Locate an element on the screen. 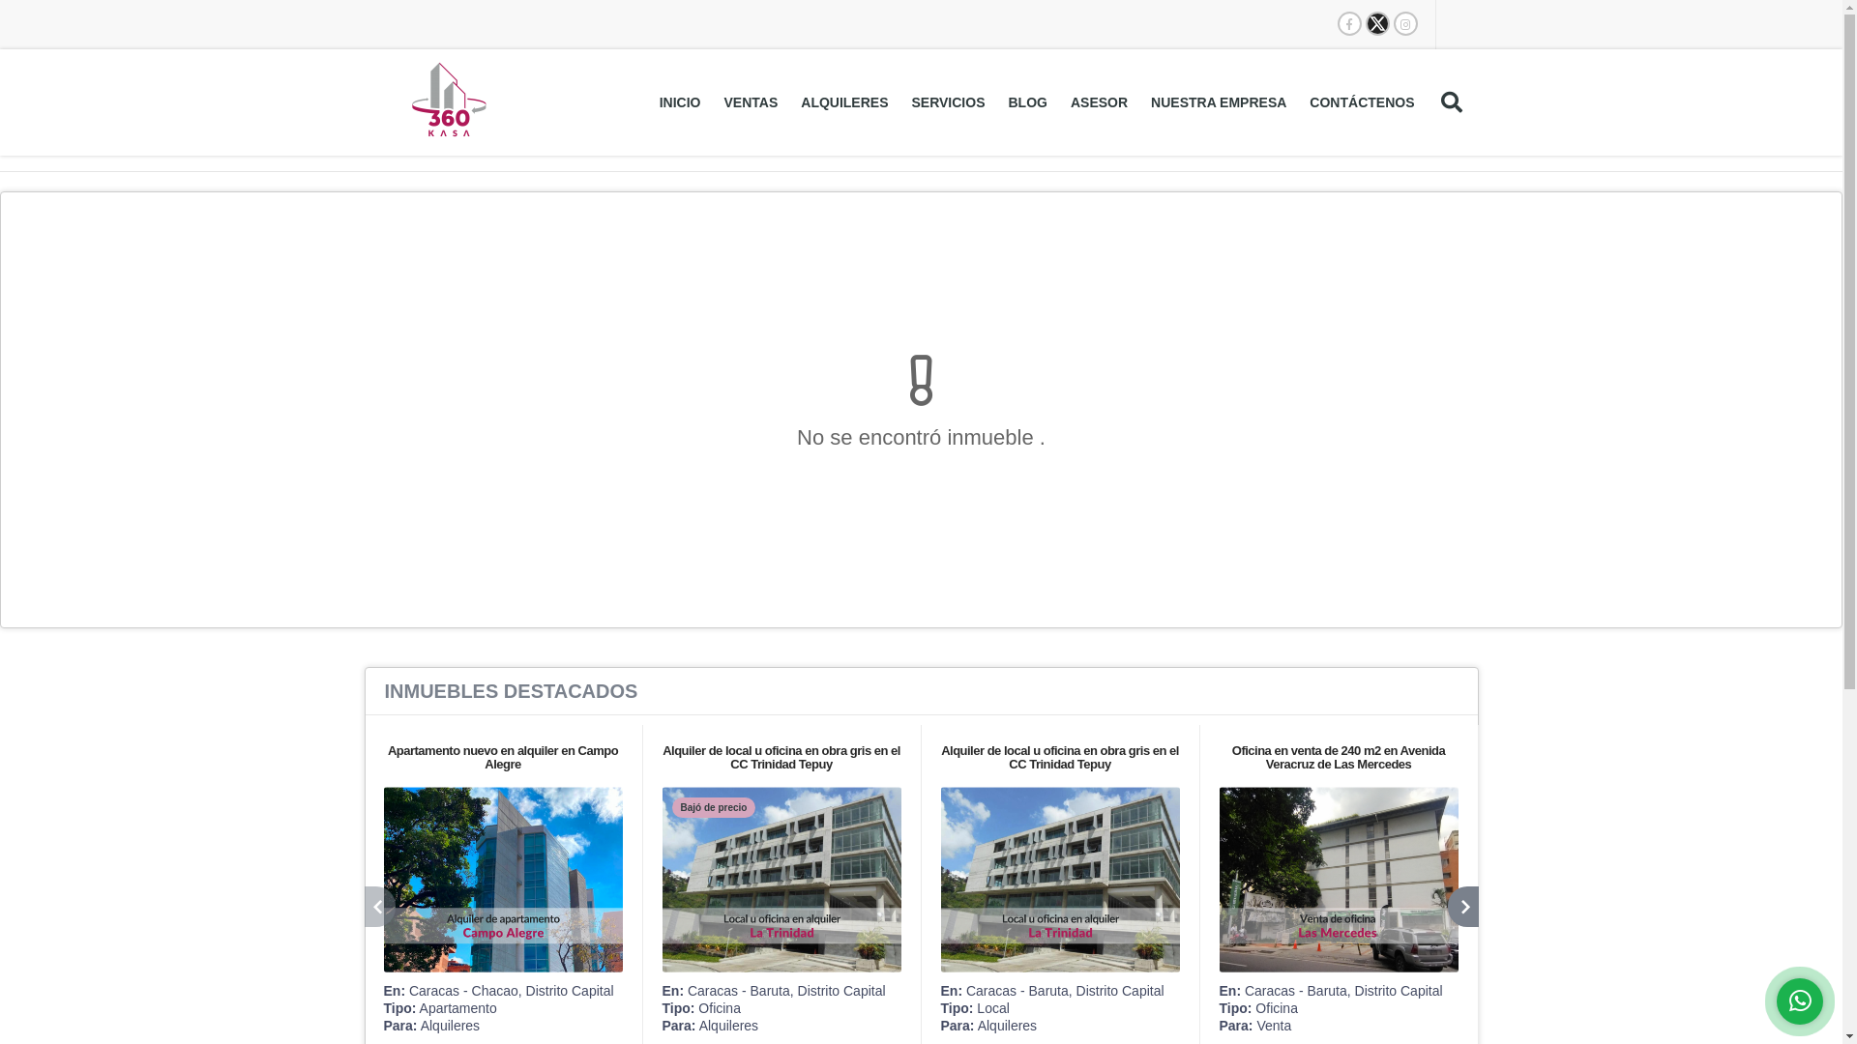 This screenshot has height=1044, width=1857. instagram is located at coordinates (1406, 23).